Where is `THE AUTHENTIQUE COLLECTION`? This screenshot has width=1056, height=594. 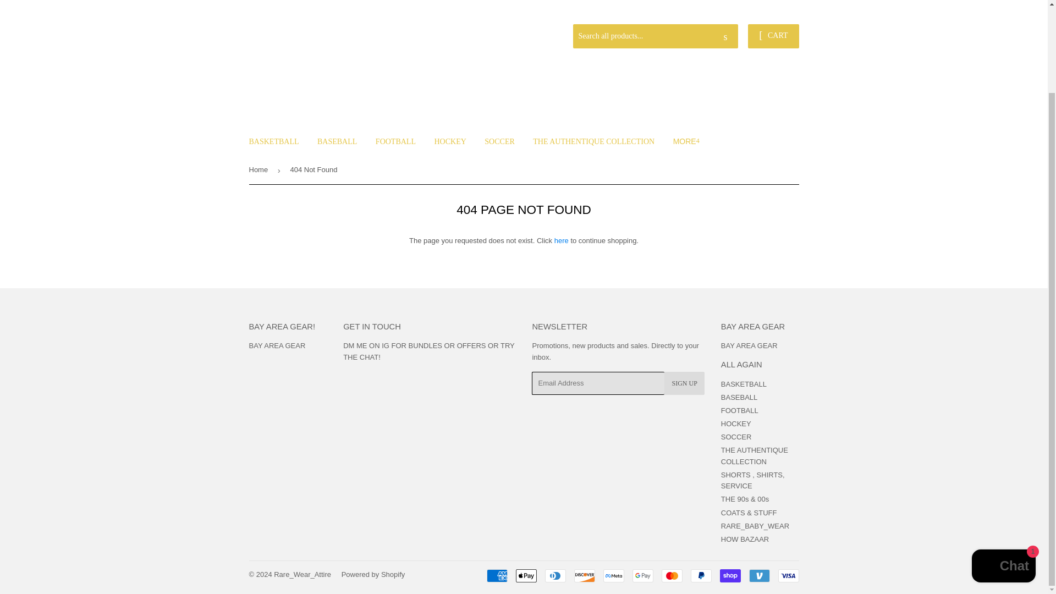
THE AUTHENTIQUE COLLECTION is located at coordinates (594, 142).